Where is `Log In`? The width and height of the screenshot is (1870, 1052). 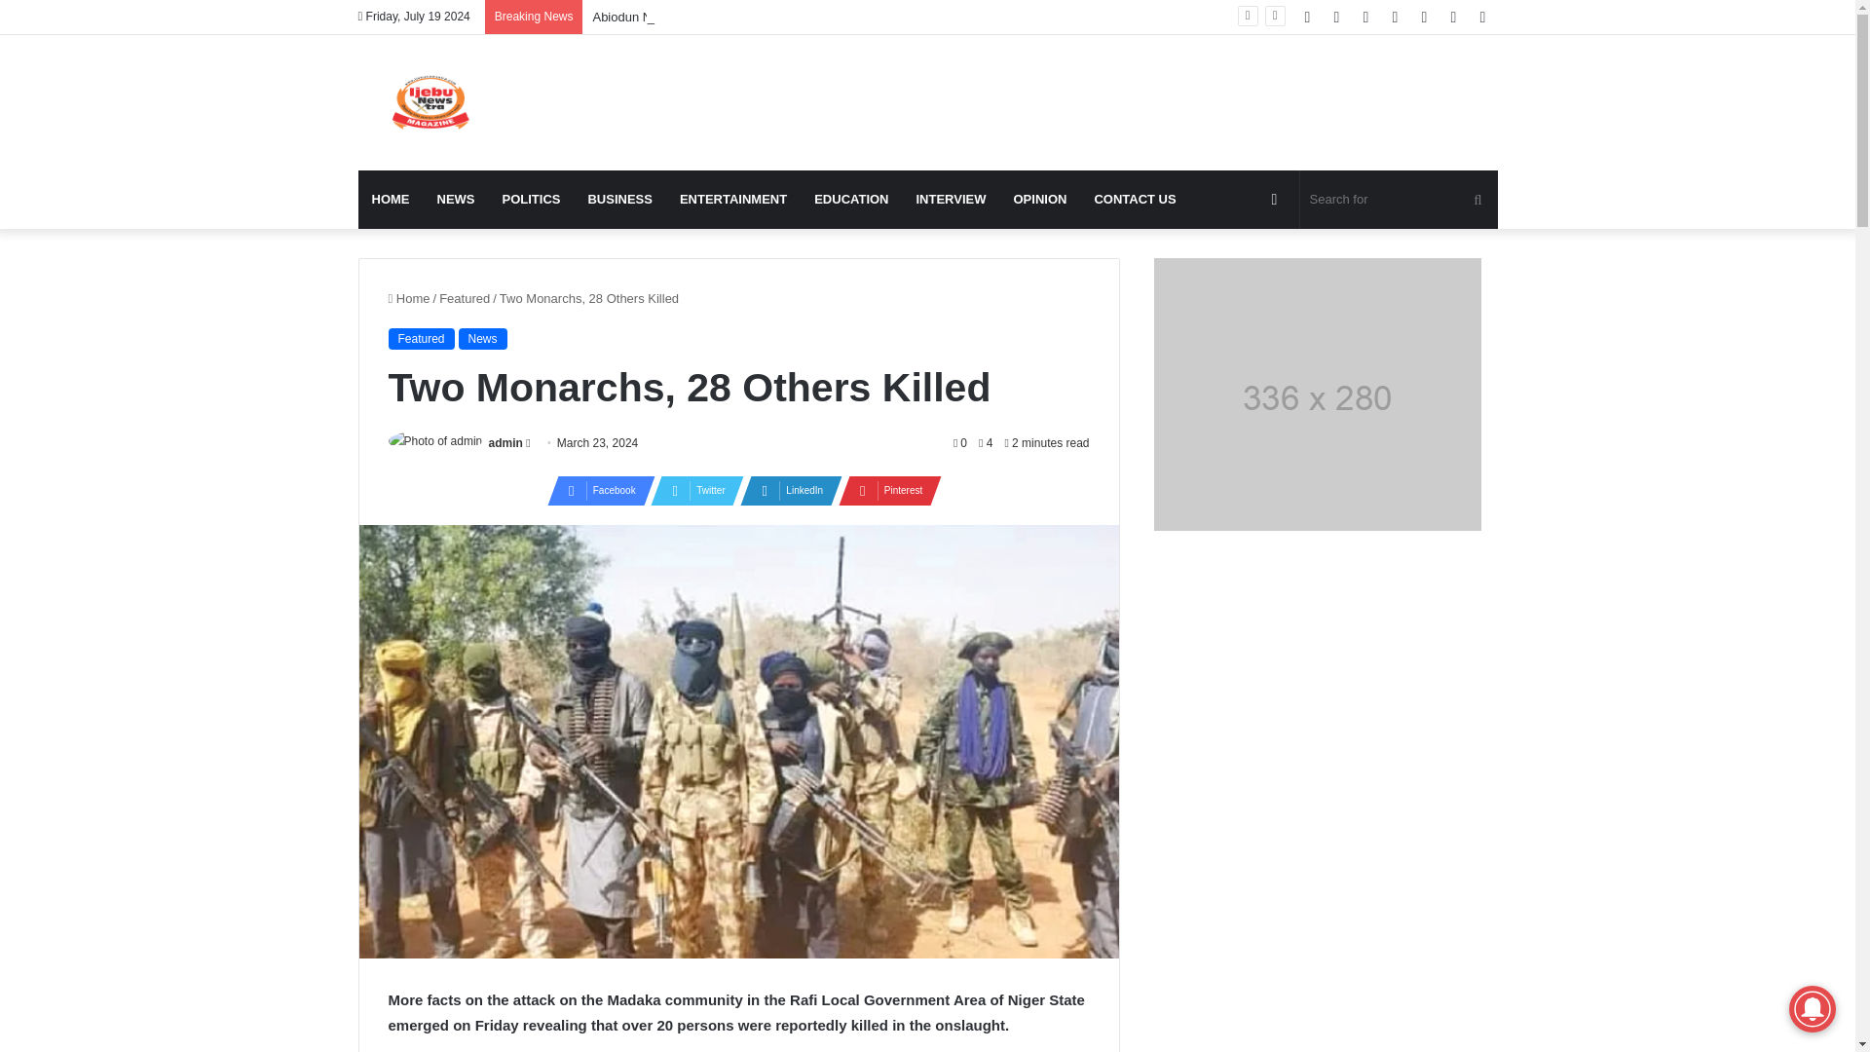
Log In is located at coordinates (1424, 17).